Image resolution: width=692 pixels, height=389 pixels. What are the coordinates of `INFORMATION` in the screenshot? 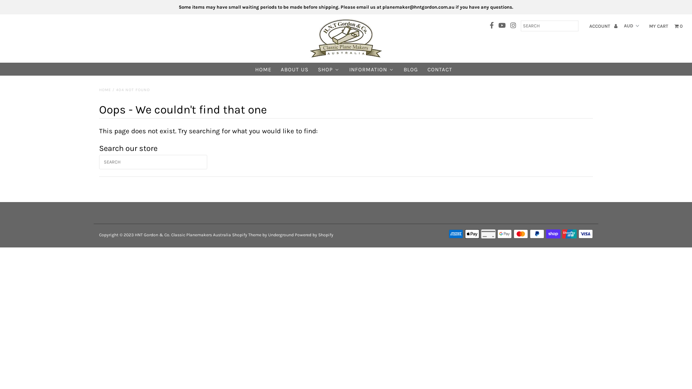 It's located at (371, 69).